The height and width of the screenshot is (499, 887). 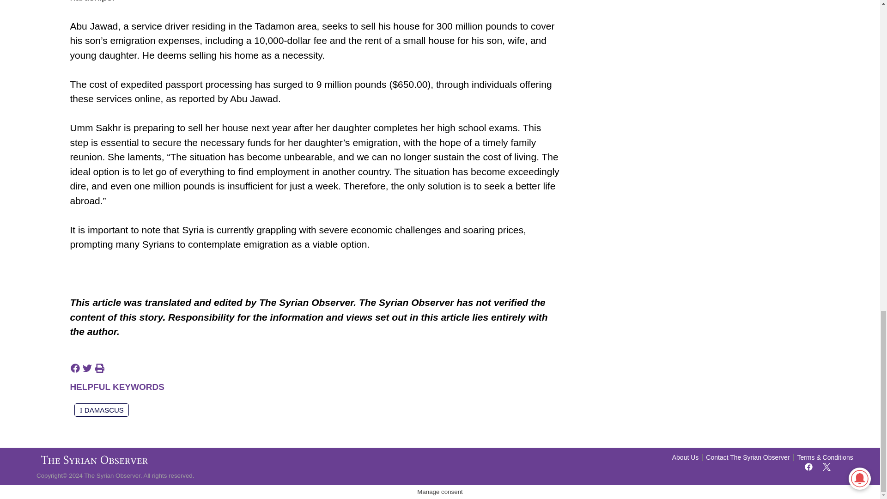 What do you see at coordinates (686, 457) in the screenshot?
I see `About Us` at bounding box center [686, 457].